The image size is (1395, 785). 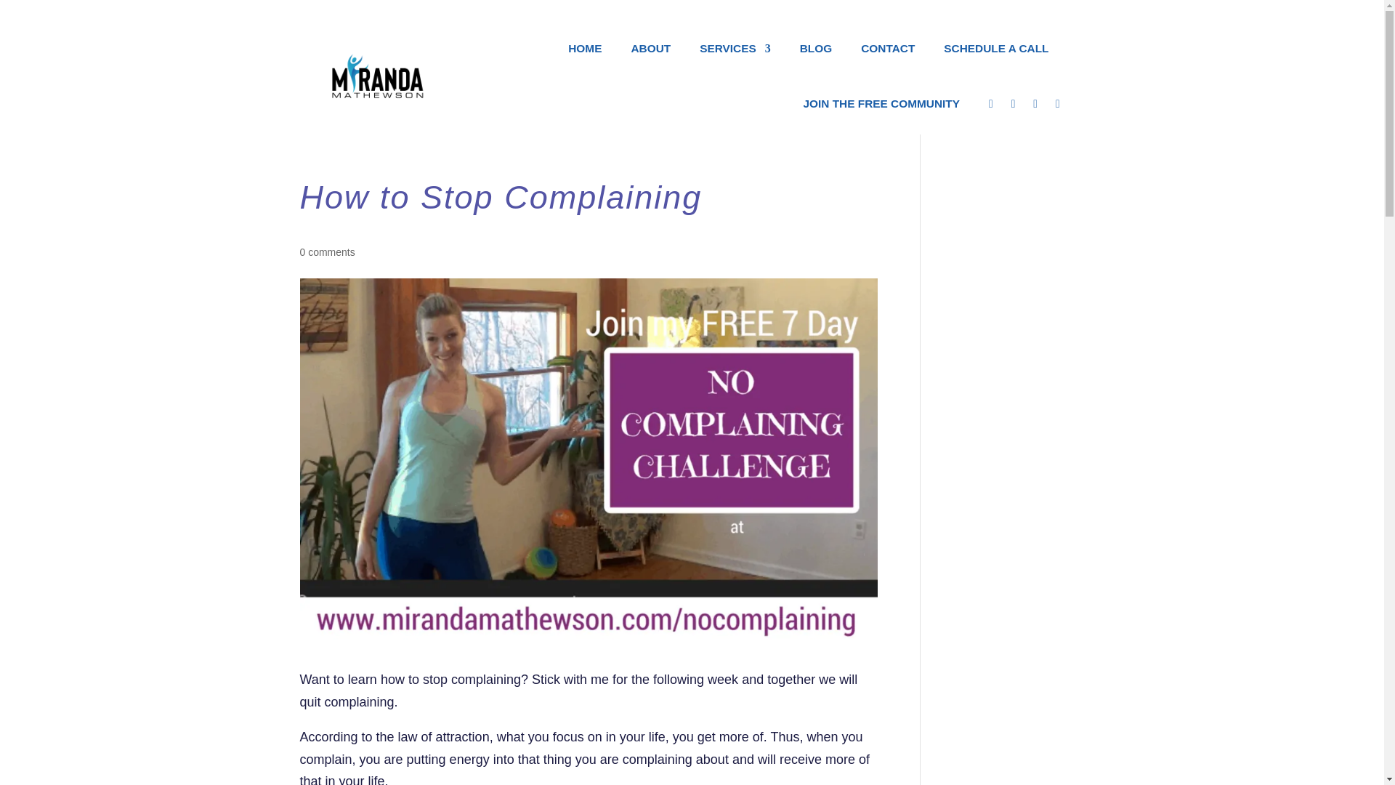 I want to click on SCHEDULE A CALL, so click(x=996, y=48).